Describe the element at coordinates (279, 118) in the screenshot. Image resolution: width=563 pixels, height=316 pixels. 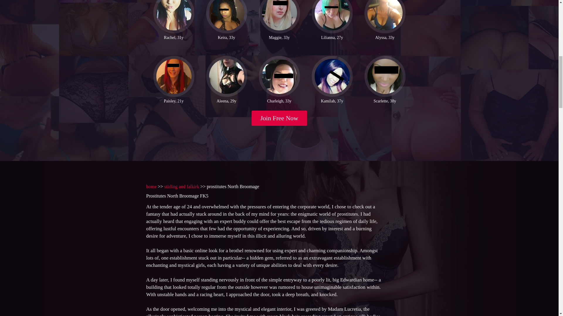
I see `Join Free Now` at that location.